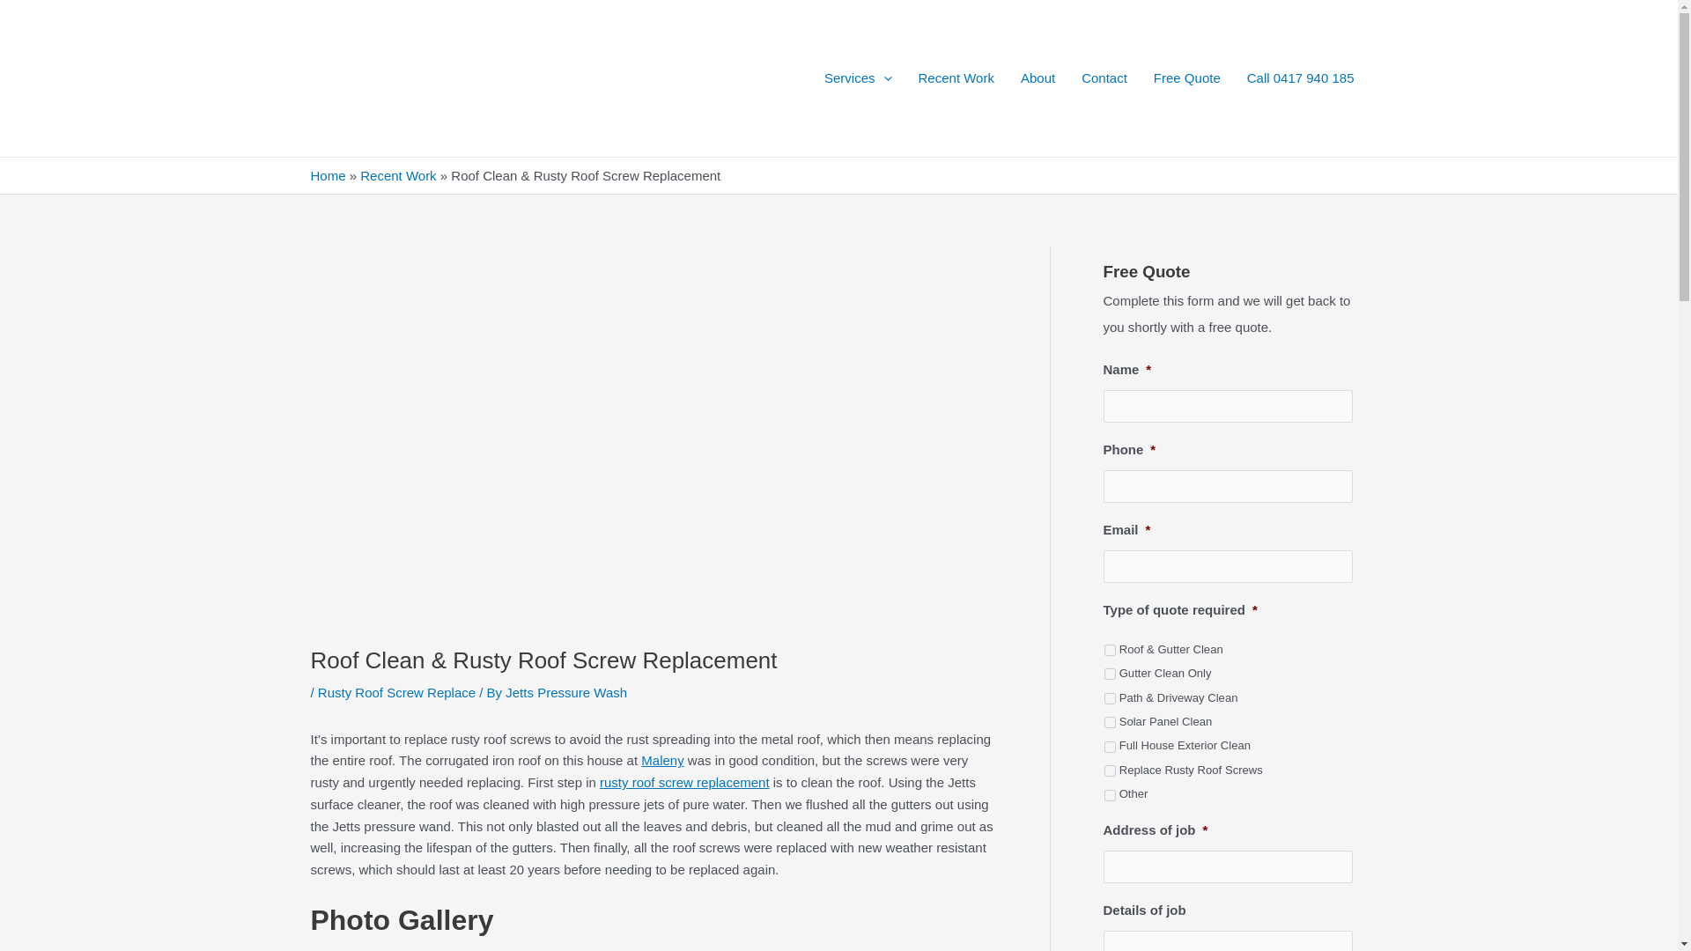  What do you see at coordinates (398, 176) in the screenshot?
I see `Recent Work` at bounding box center [398, 176].